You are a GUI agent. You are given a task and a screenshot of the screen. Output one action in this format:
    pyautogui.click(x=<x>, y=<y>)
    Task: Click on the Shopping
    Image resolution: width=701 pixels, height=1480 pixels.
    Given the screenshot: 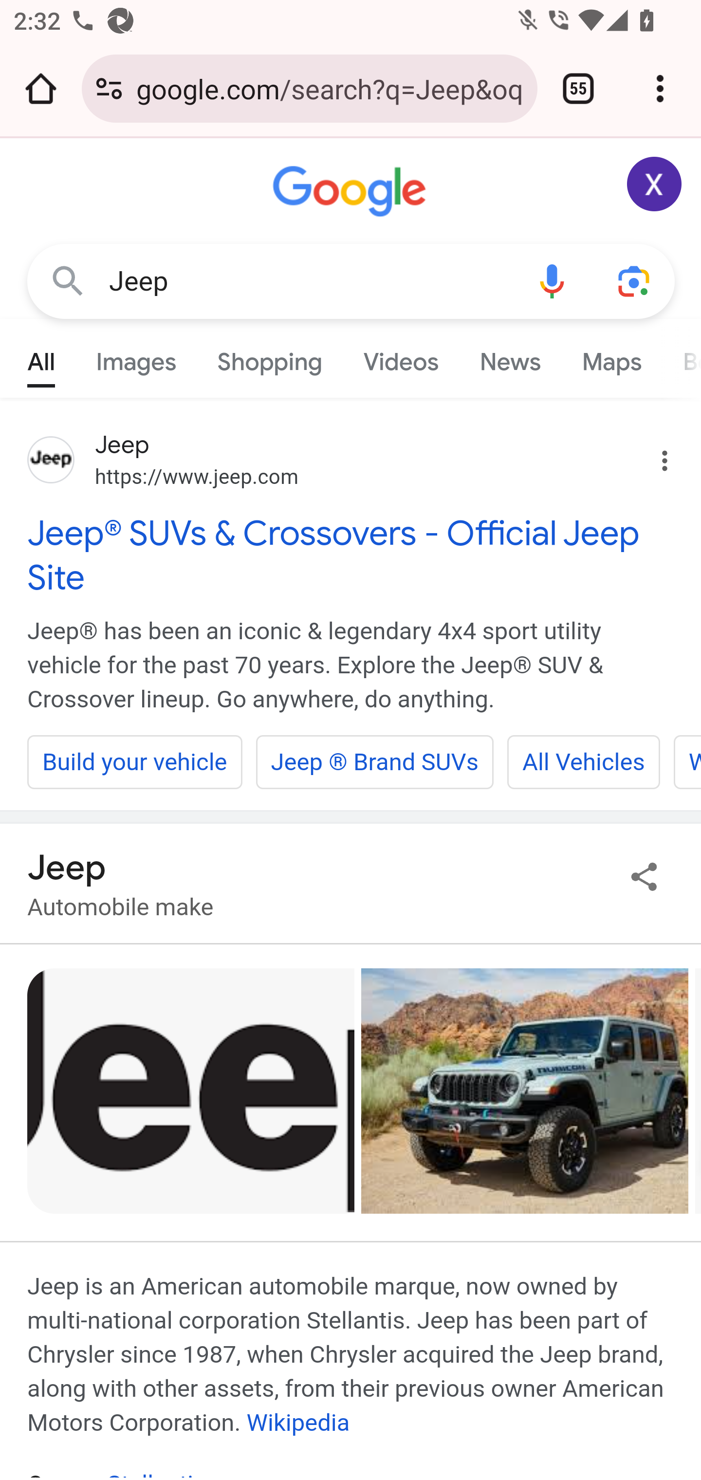 What is the action you would take?
    pyautogui.click(x=270, y=357)
    